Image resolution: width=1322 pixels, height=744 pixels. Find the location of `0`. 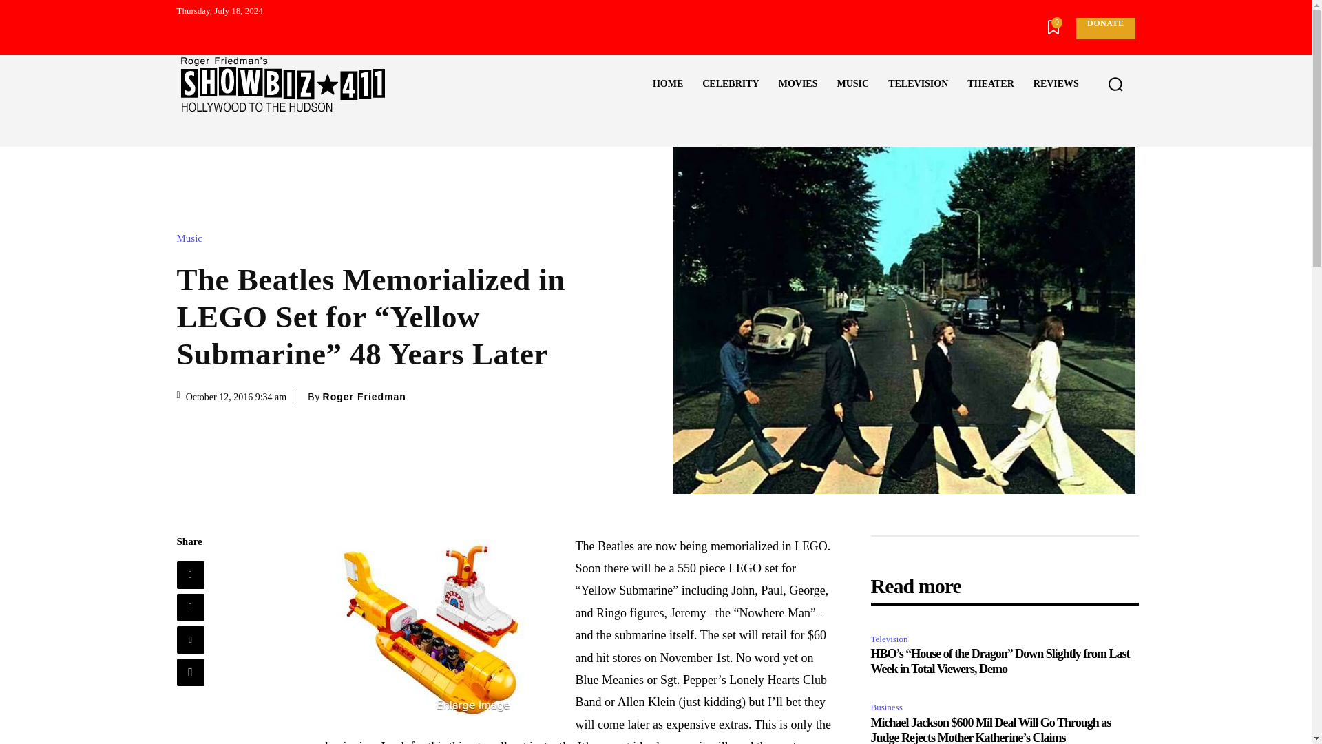

0 is located at coordinates (1053, 29).